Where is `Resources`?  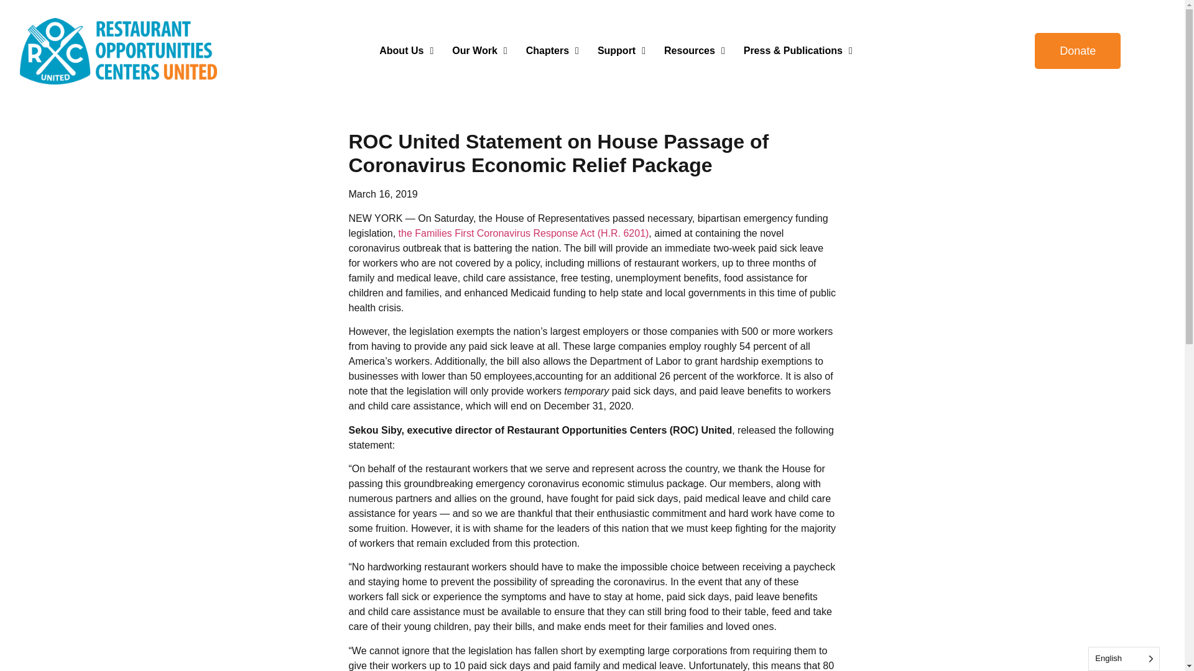
Resources is located at coordinates (694, 51).